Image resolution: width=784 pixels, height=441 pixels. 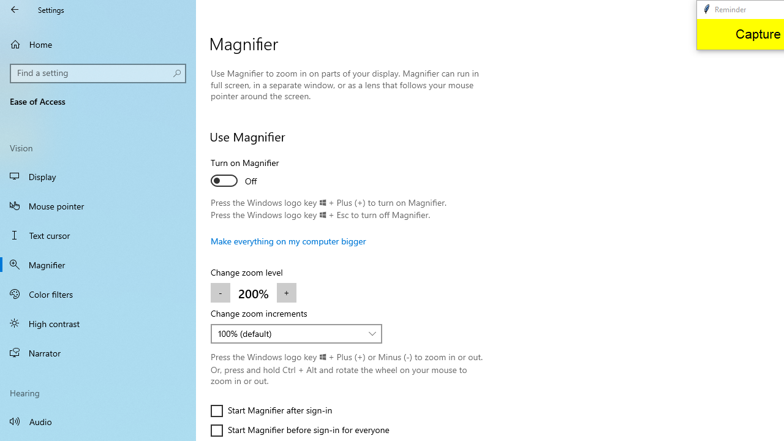 What do you see at coordinates (98, 235) in the screenshot?
I see `Text cursor` at bounding box center [98, 235].